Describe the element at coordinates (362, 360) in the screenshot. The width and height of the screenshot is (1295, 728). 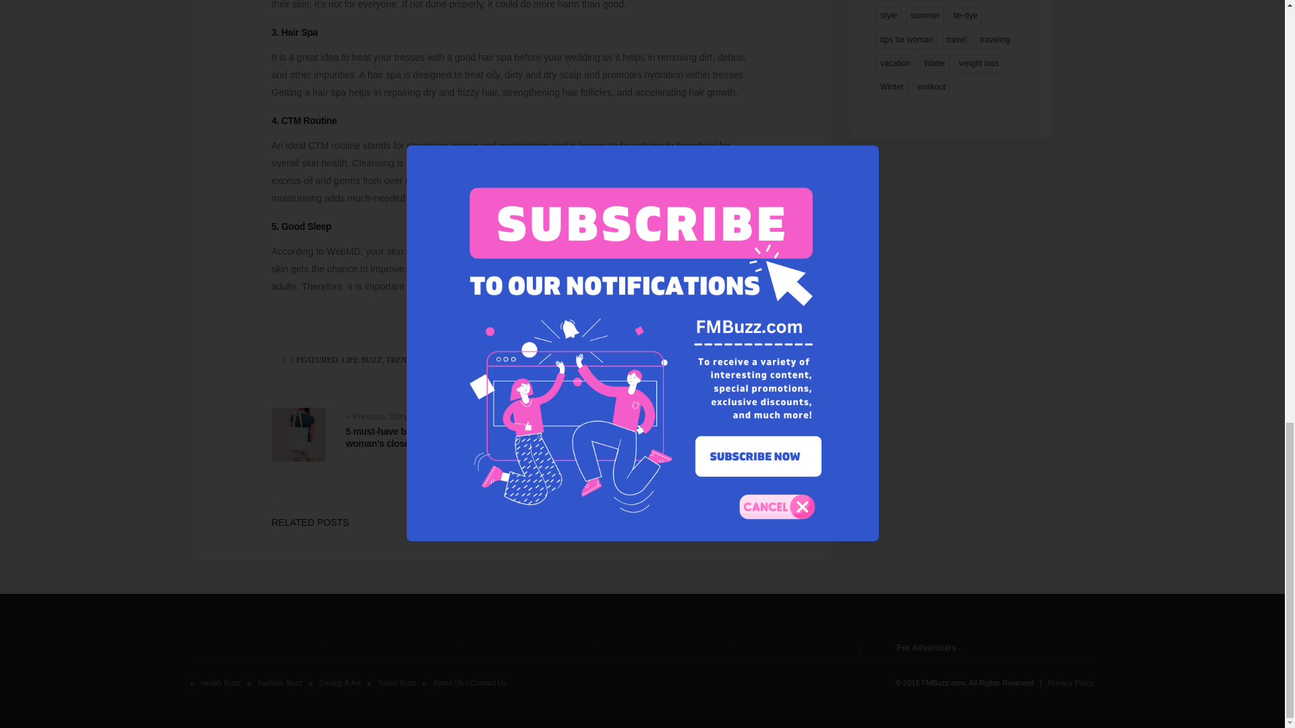
I see `LIFE BUZZ` at that location.